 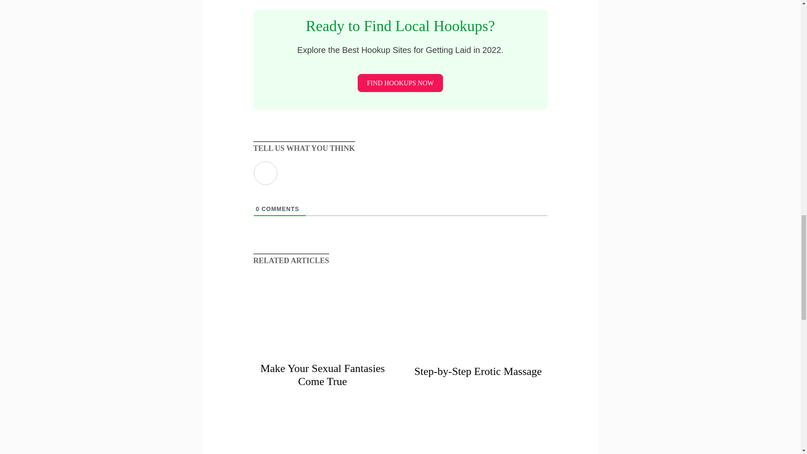 I want to click on Make Your Sexual Fantasies Come True, so click(x=322, y=375).